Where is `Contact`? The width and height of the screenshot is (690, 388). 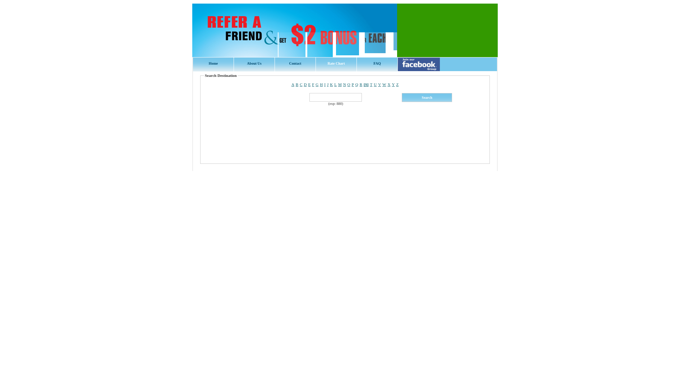
Contact is located at coordinates (295, 64).